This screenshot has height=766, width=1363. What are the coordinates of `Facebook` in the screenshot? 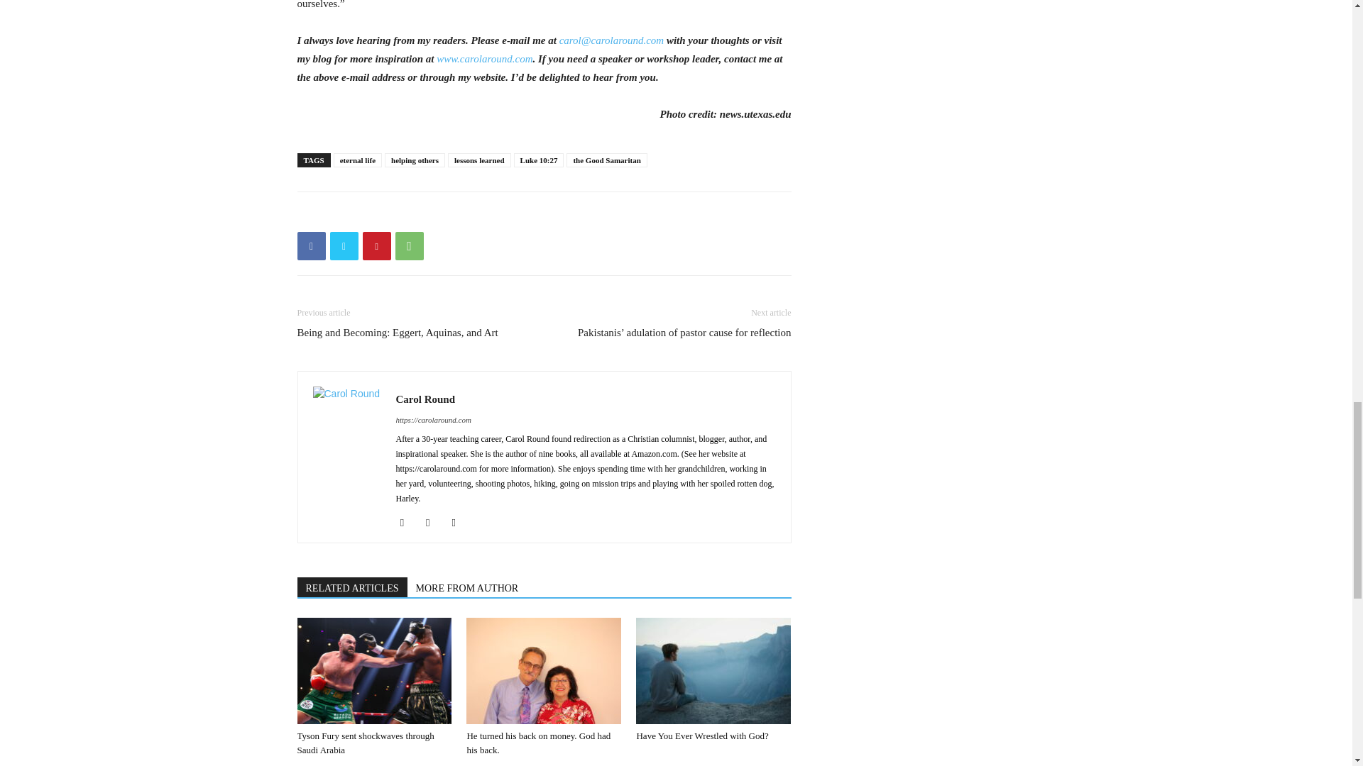 It's located at (311, 246).